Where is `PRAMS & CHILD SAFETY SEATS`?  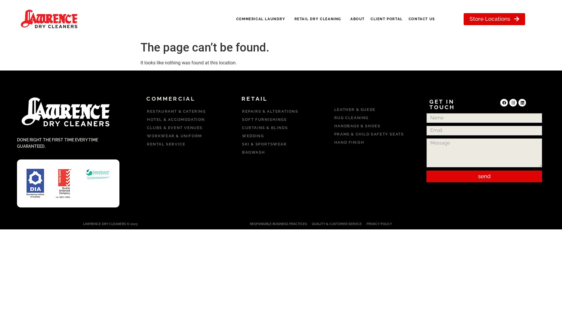 PRAMS & CHILD SAFETY SEATS is located at coordinates (376, 134).